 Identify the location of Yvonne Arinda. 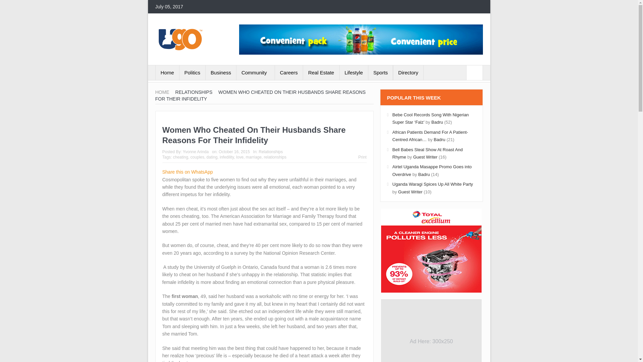
(196, 152).